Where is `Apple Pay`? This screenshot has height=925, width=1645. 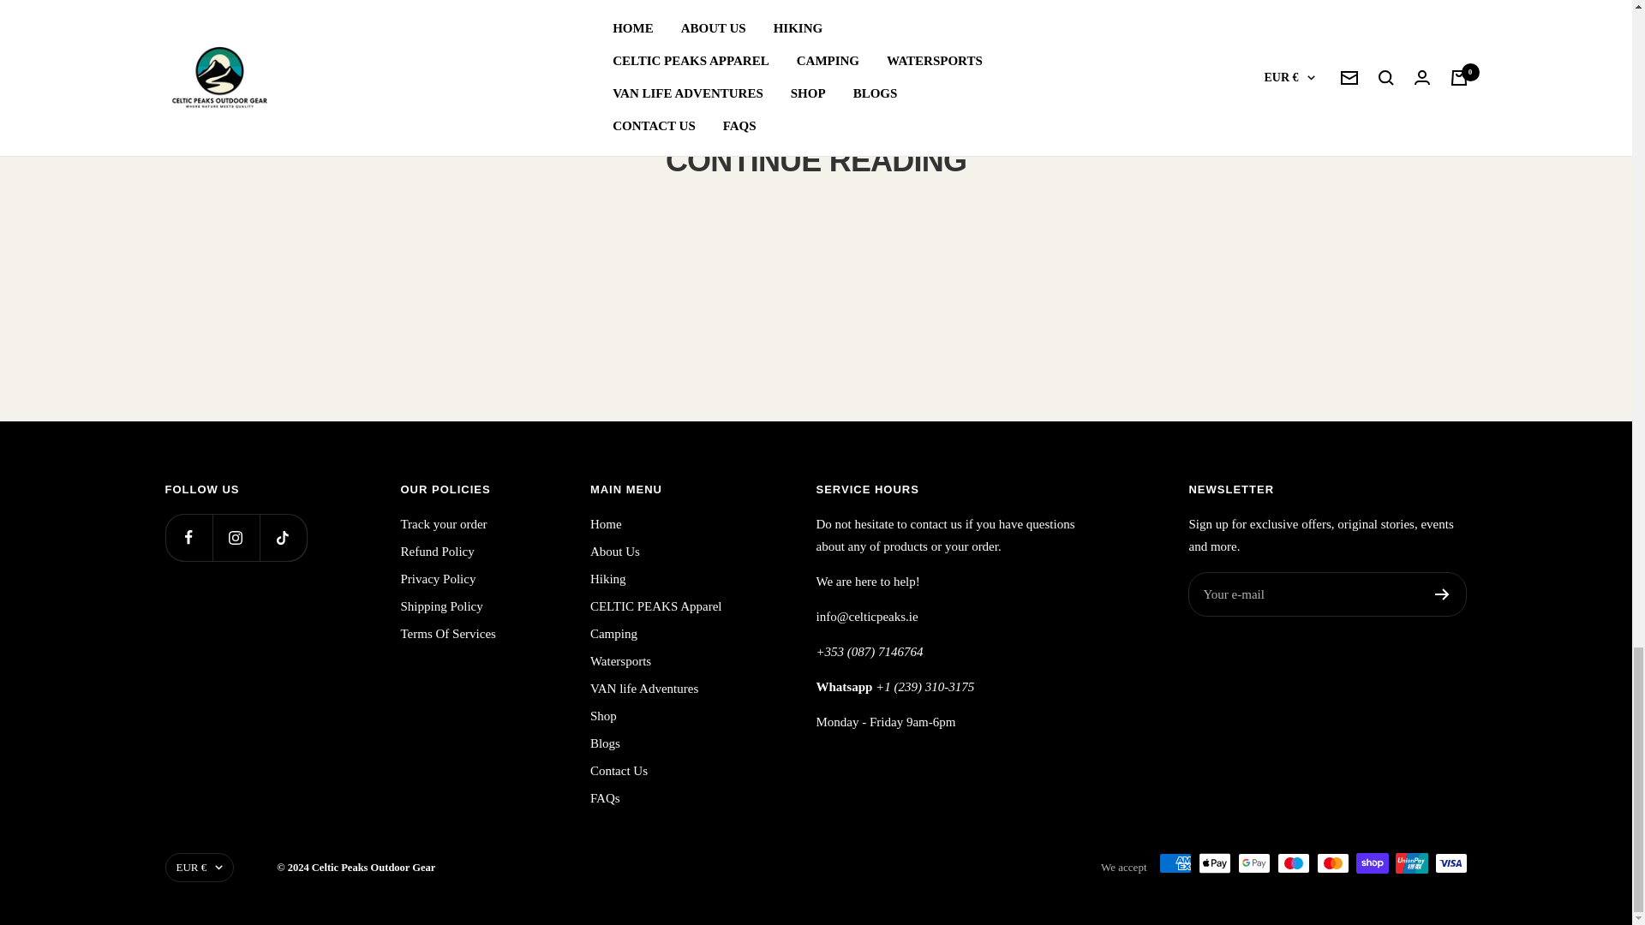 Apple Pay is located at coordinates (1213, 862).